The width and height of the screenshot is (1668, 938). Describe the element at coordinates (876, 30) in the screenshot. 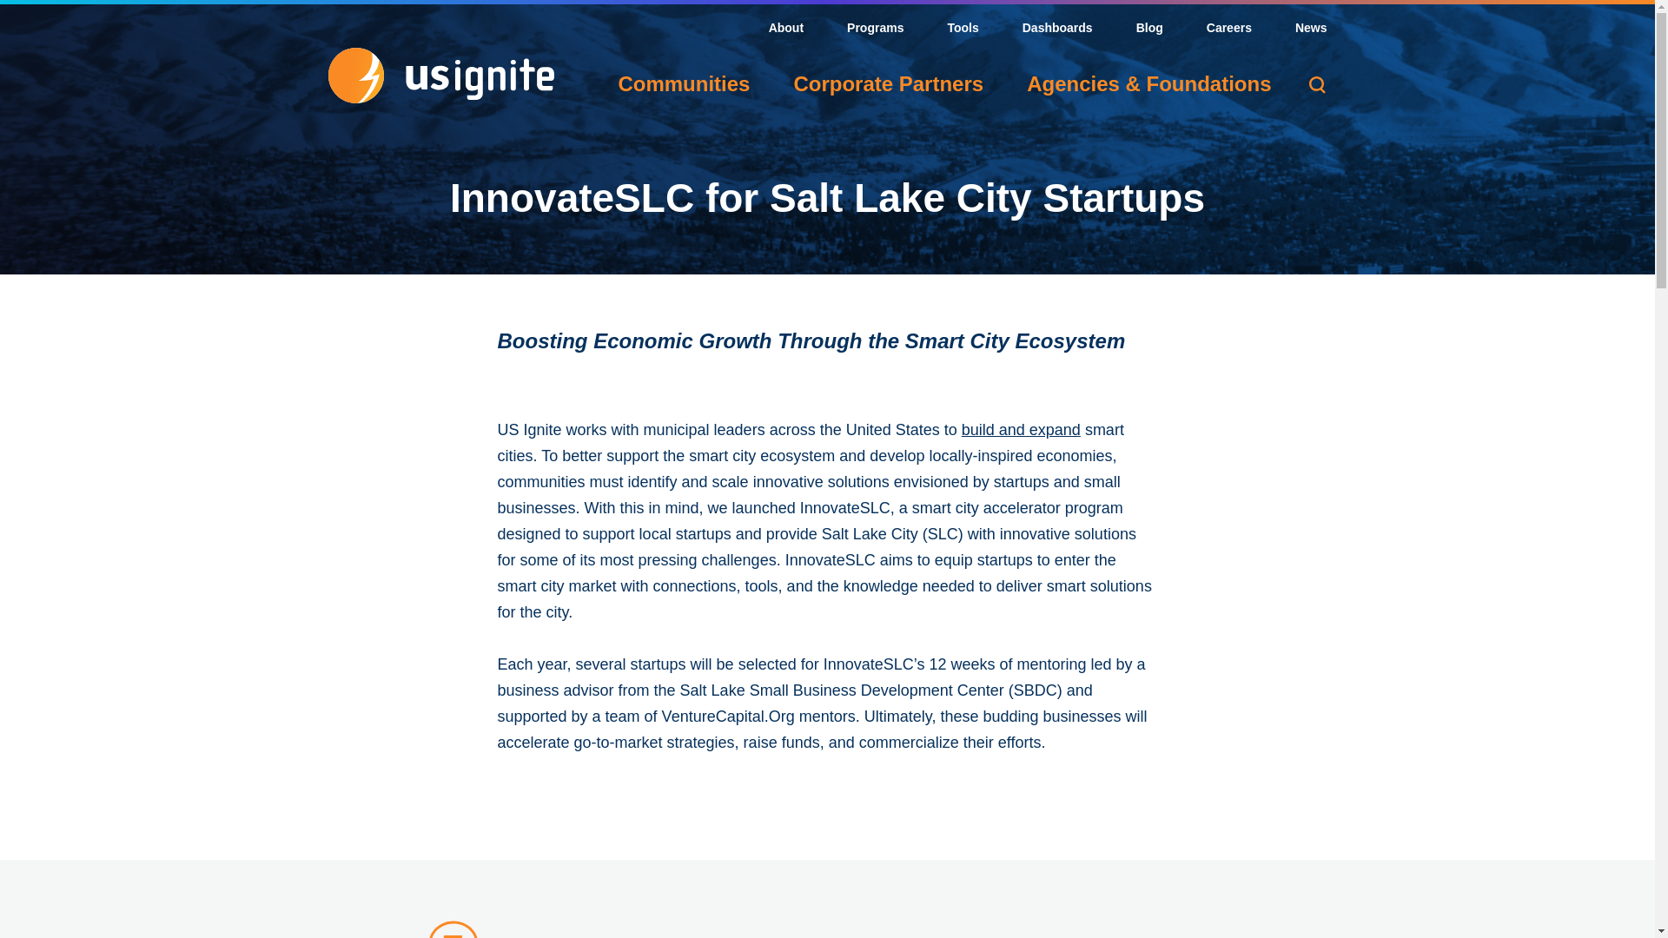

I see `Programs` at that location.